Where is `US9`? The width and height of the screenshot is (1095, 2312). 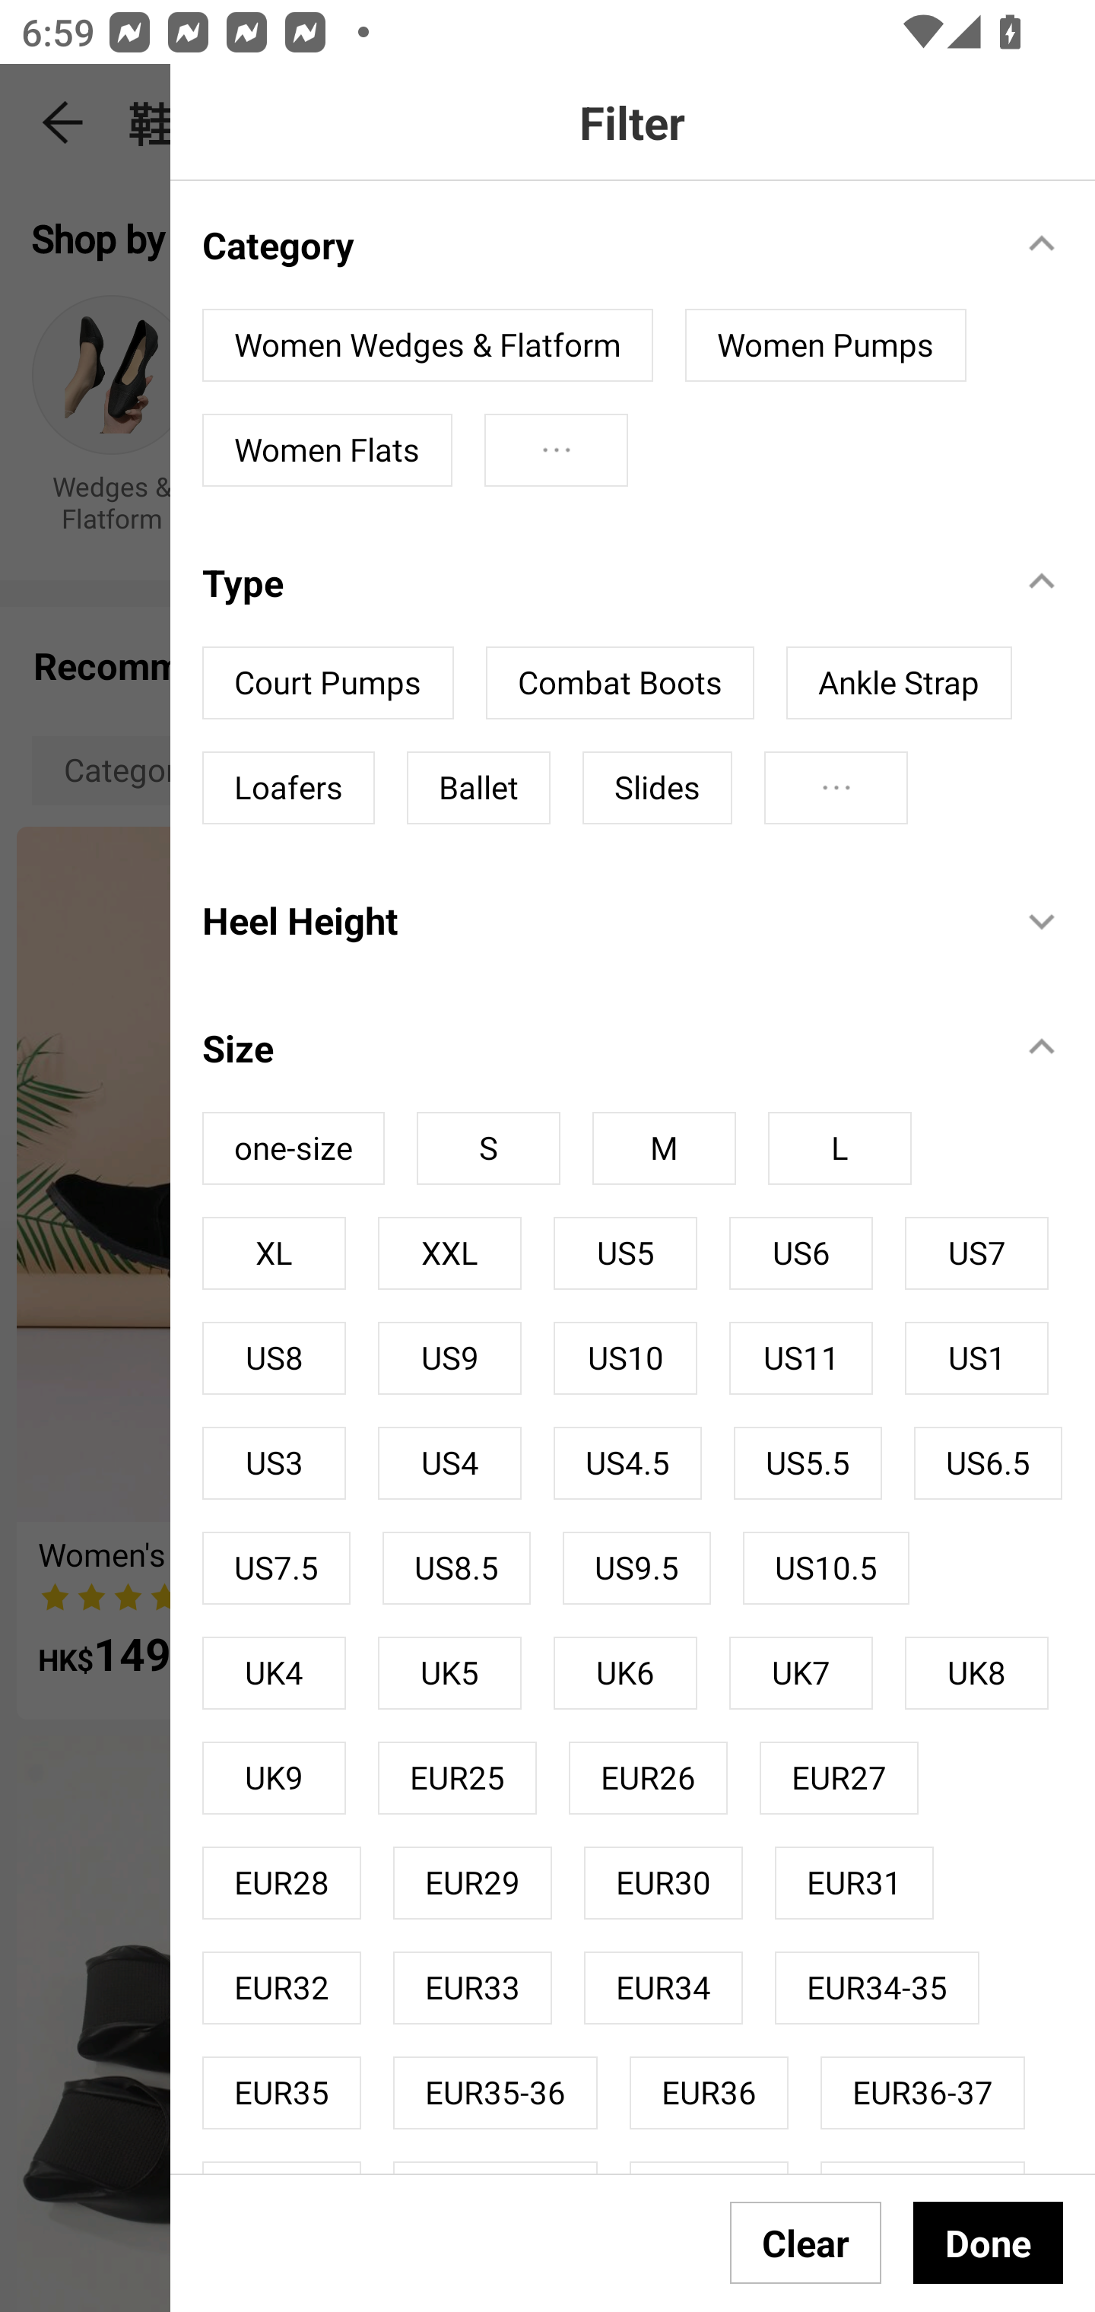 US9 is located at coordinates (449, 1358).